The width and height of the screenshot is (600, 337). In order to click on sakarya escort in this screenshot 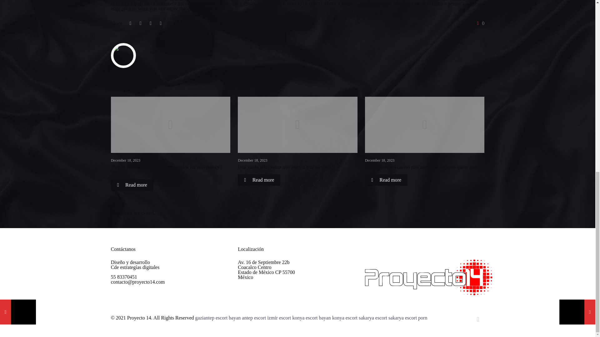, I will do `click(402, 318)`.